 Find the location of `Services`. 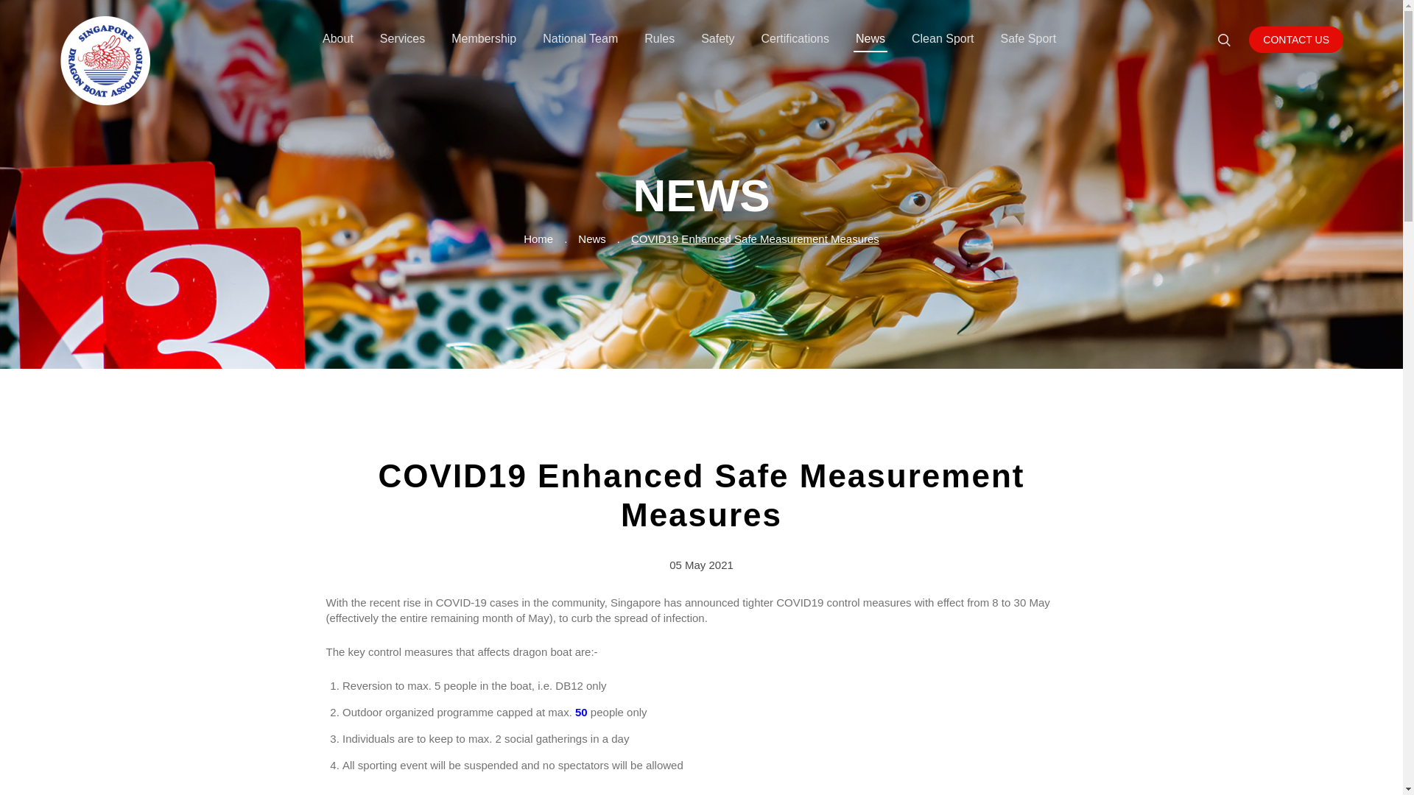

Services is located at coordinates (402, 32).